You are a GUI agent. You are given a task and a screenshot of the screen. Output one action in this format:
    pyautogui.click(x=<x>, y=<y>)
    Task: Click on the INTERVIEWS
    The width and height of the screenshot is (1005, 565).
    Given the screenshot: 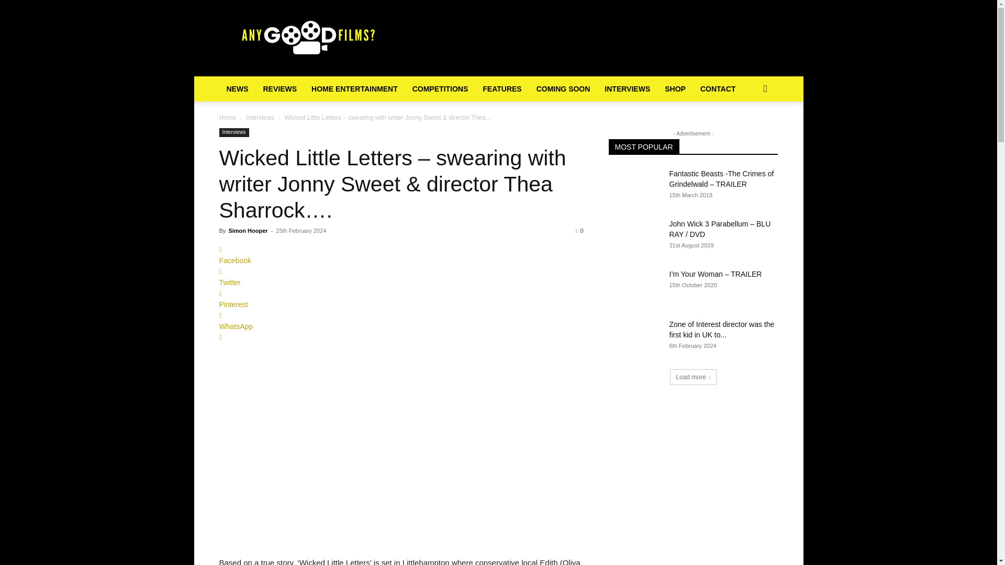 What is the action you would take?
    pyautogui.click(x=627, y=89)
    